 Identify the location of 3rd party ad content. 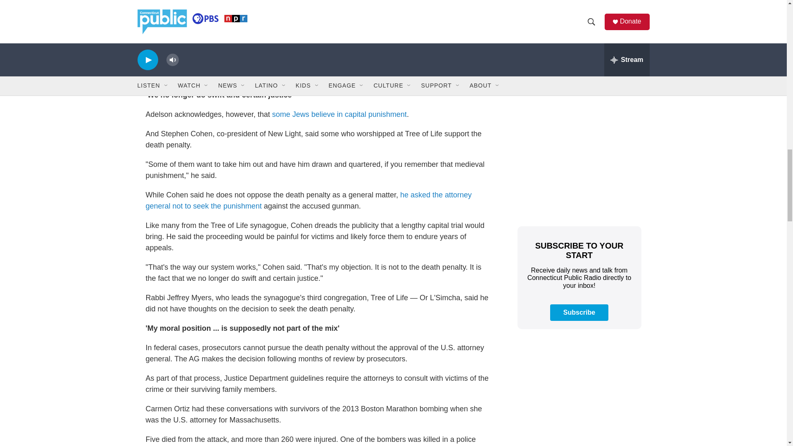
(579, 158).